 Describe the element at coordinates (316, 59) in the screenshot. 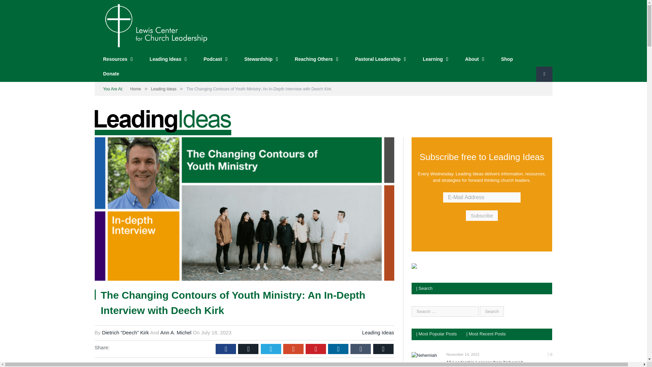

I see `Reaching Others` at that location.